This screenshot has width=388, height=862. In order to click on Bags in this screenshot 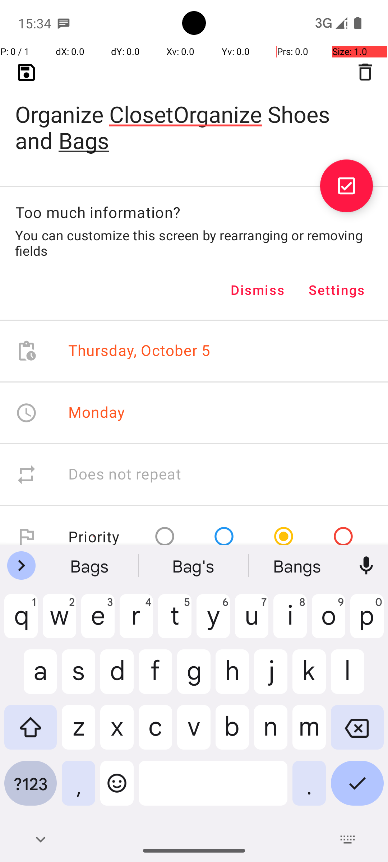, I will do `click(90, 566)`.